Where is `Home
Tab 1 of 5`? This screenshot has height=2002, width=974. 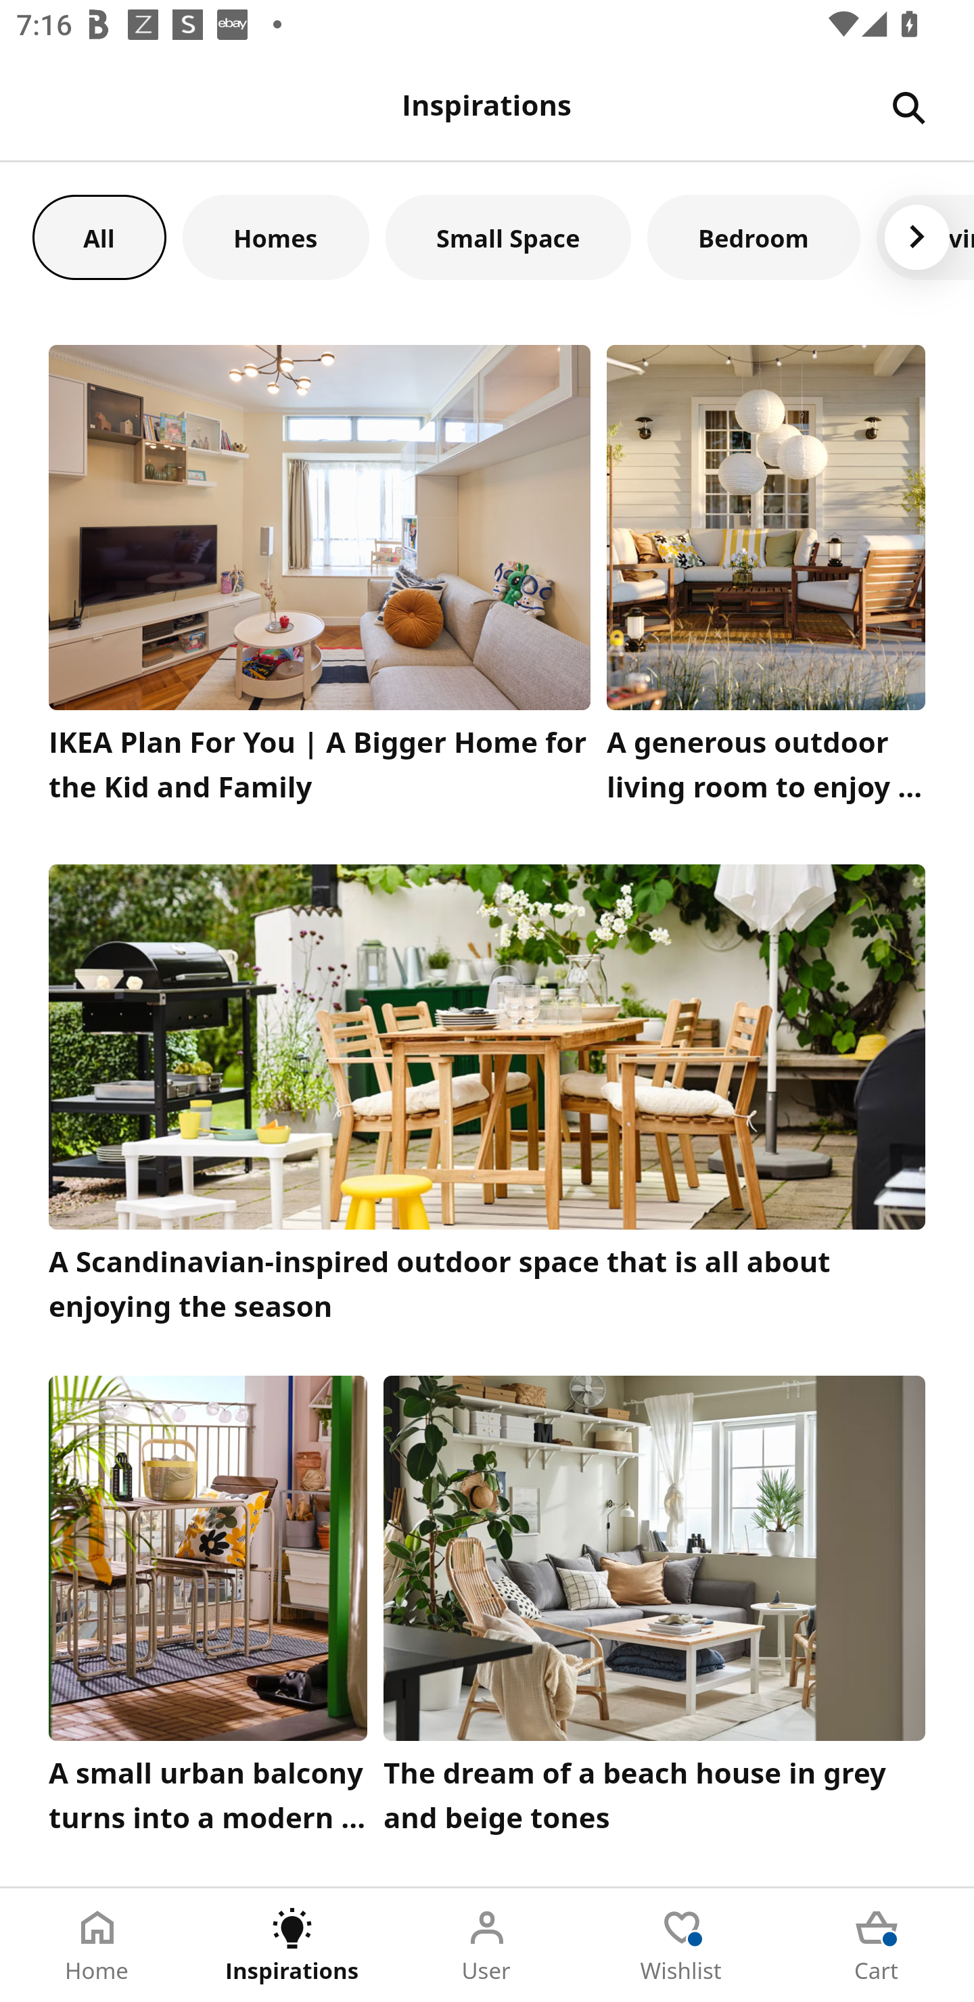
Home
Tab 1 of 5 is located at coordinates (97, 1945).